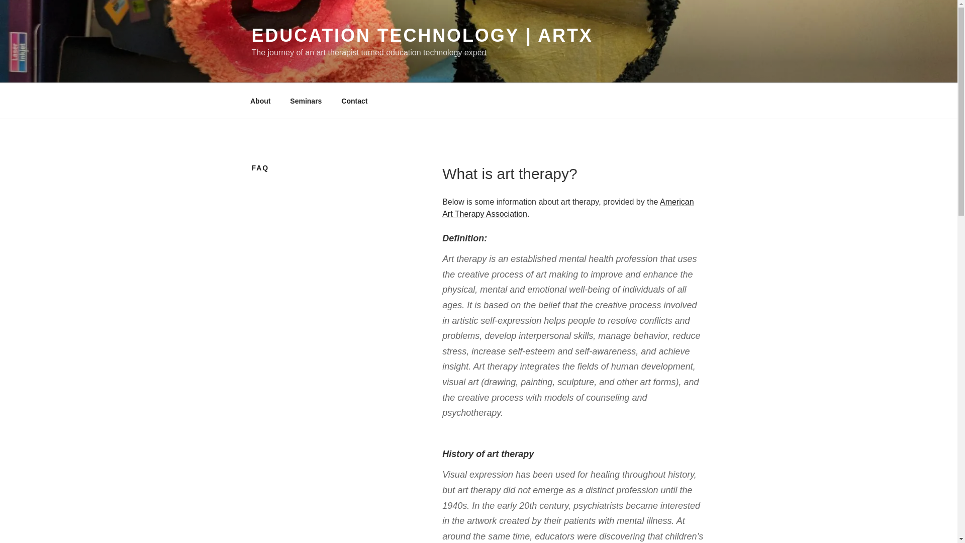 This screenshot has width=965, height=543. Describe the element at coordinates (306, 101) in the screenshot. I see `Seminars` at that location.